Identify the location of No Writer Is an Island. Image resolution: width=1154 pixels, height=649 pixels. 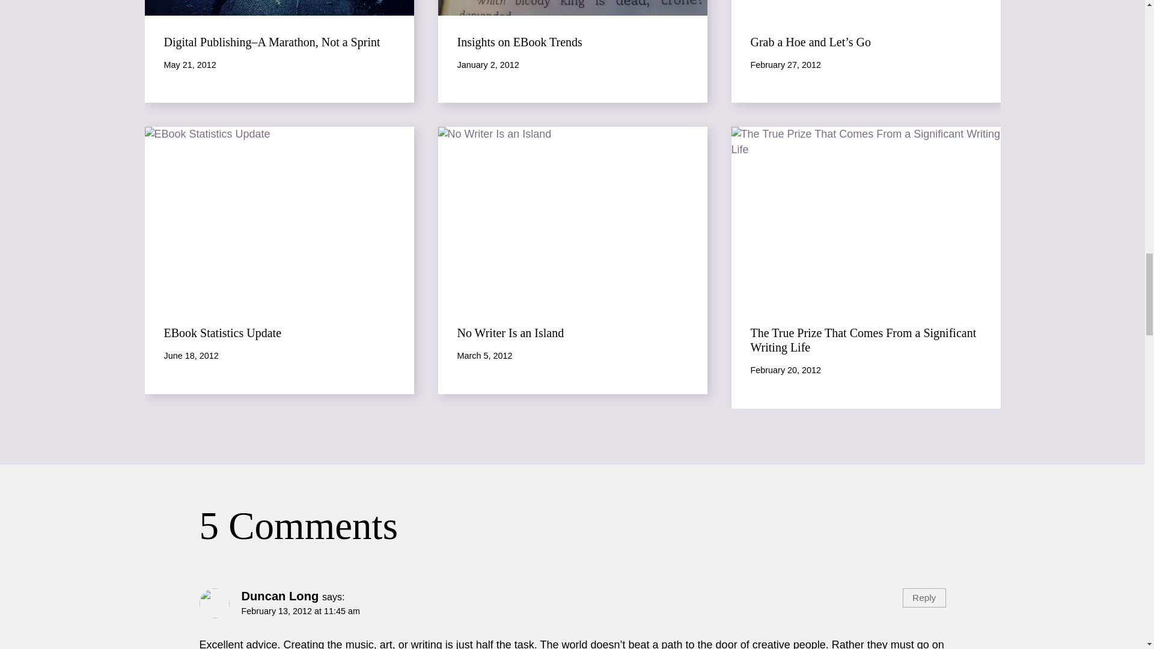
(510, 333).